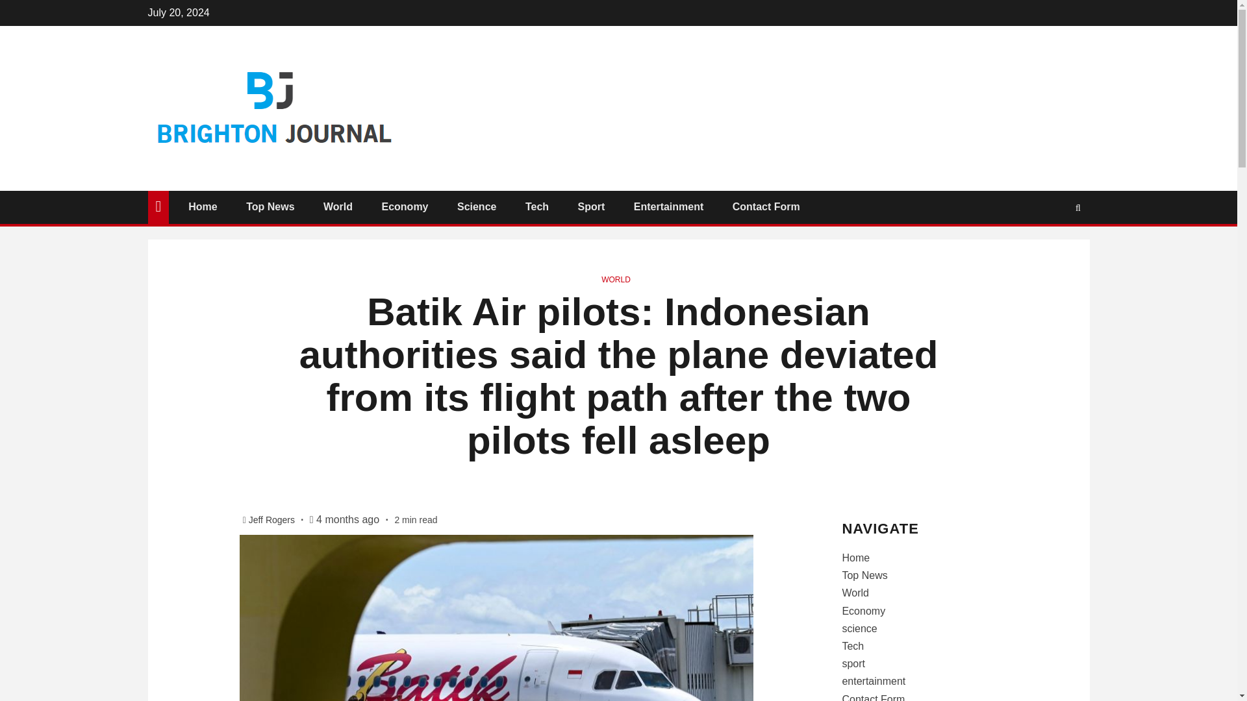  Describe the element at coordinates (536, 206) in the screenshot. I see `Tech` at that location.